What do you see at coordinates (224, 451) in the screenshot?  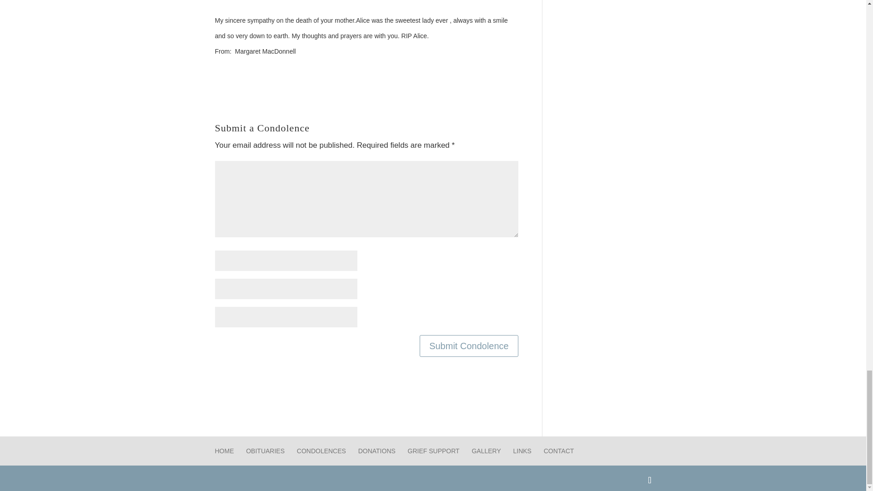 I see `HOME` at bounding box center [224, 451].